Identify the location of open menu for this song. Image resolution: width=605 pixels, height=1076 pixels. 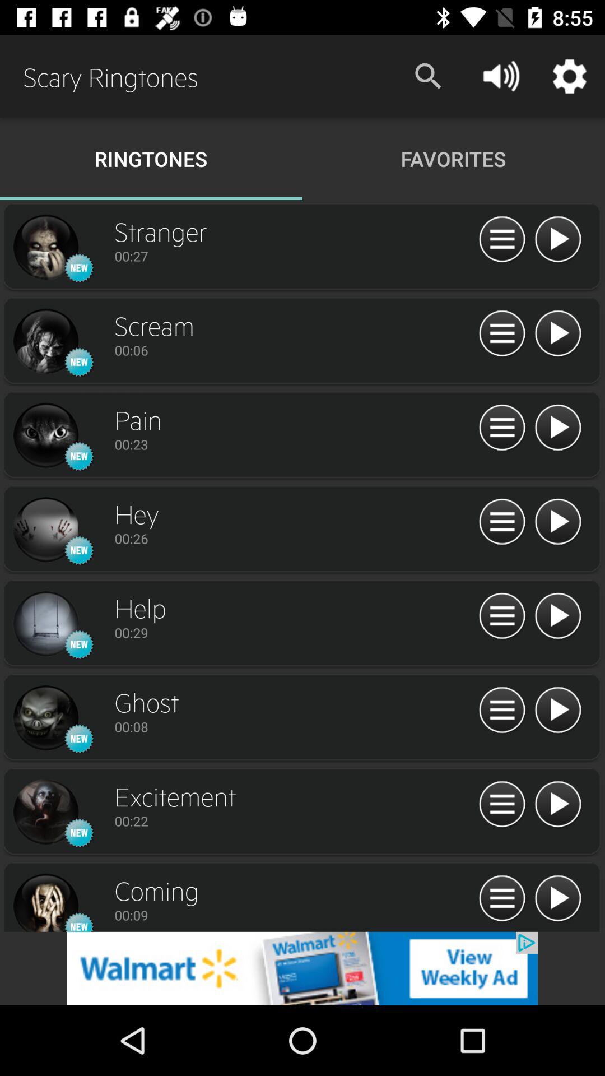
(502, 522).